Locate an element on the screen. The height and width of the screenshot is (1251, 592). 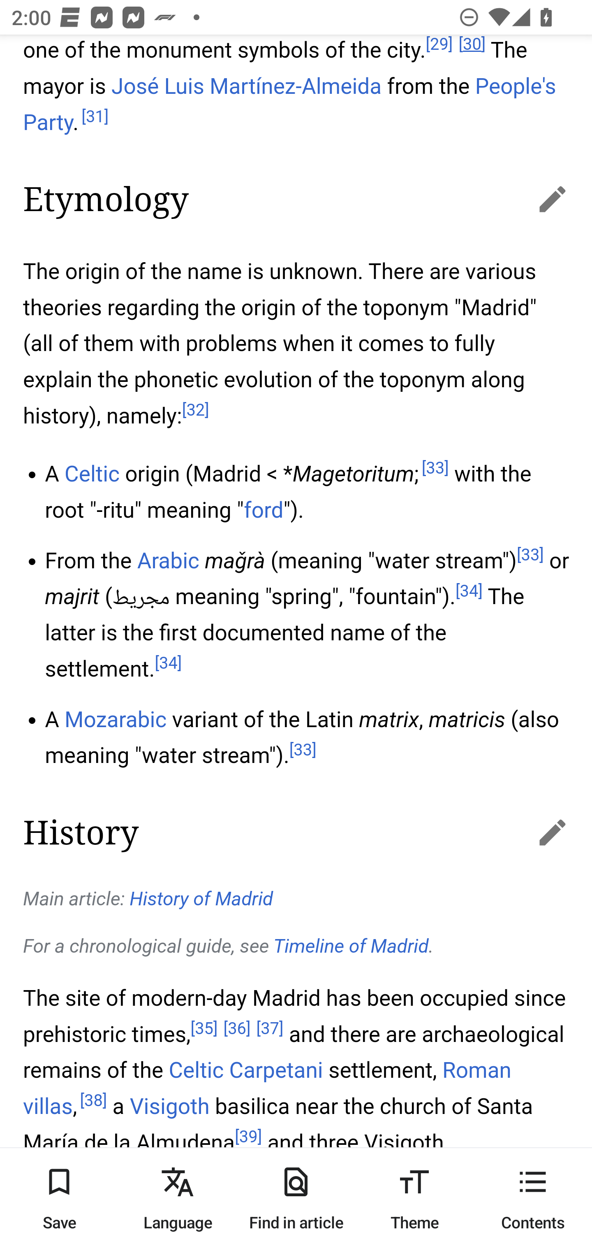
Roman villas is located at coordinates (267, 1089).